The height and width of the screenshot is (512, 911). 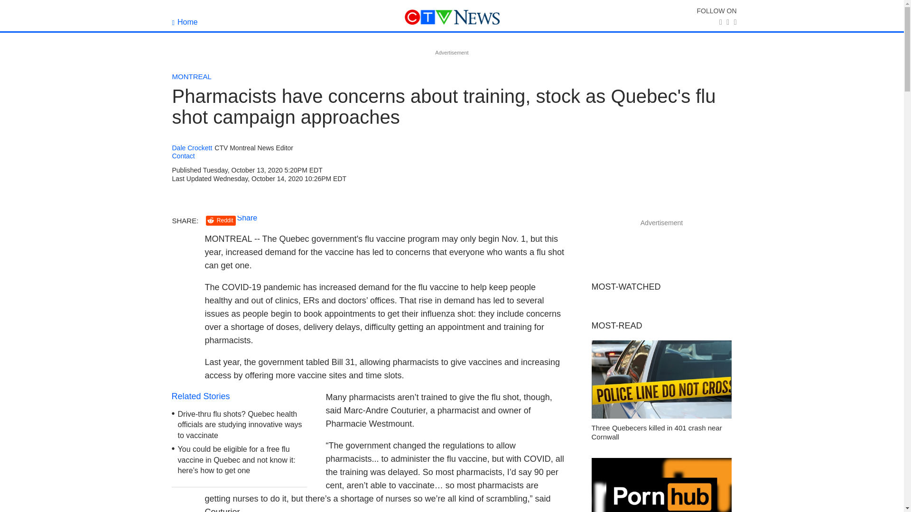 I want to click on Home, so click(x=185, y=22).